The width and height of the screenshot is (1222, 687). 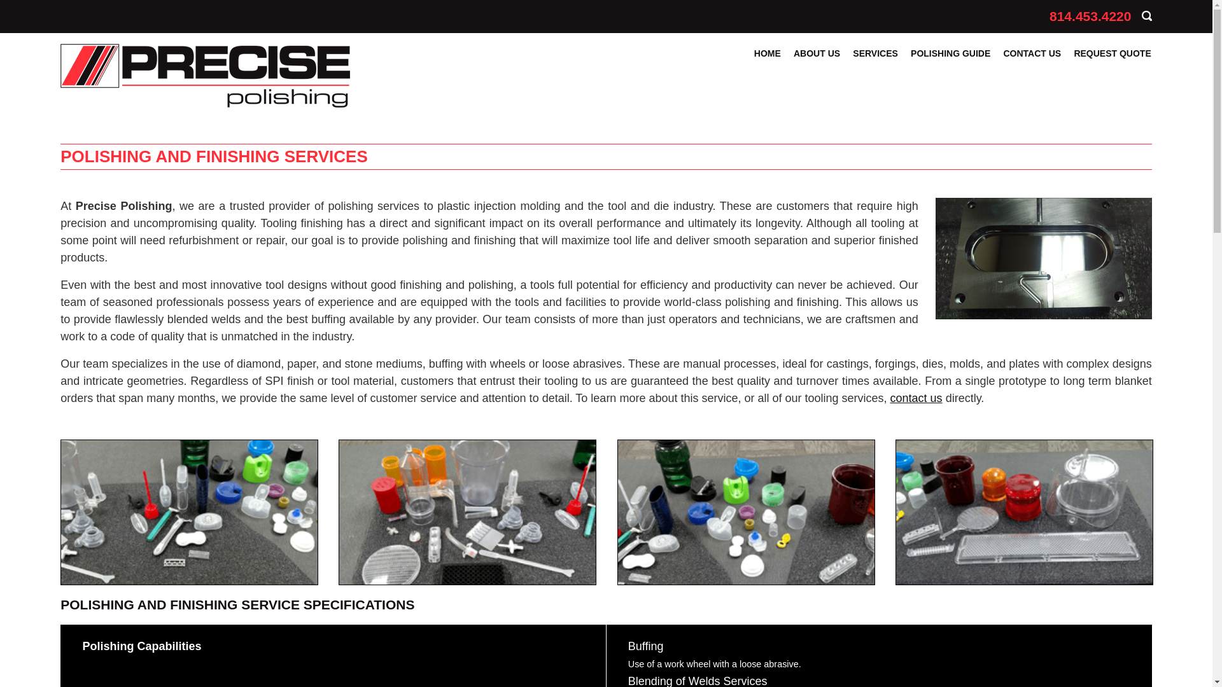 I want to click on 814.453.4220, so click(x=1090, y=16).